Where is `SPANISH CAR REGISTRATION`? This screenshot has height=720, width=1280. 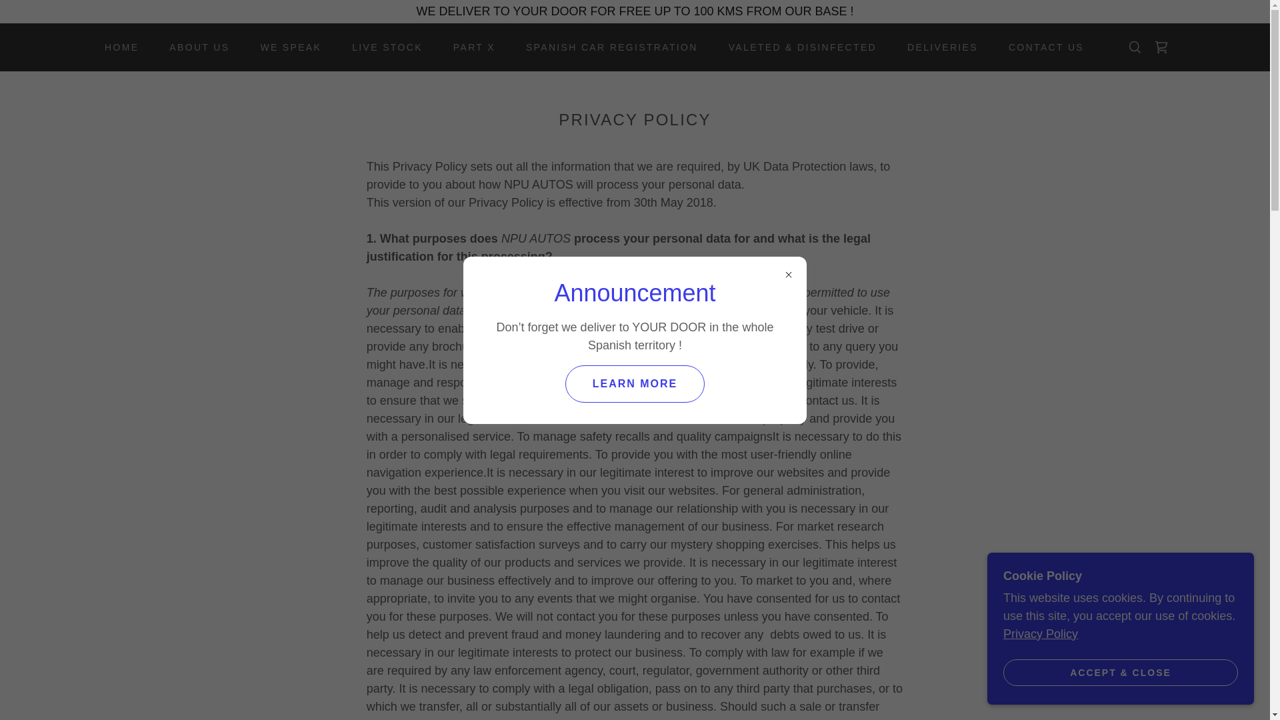
SPANISH CAR REGISTRATION is located at coordinates (607, 47).